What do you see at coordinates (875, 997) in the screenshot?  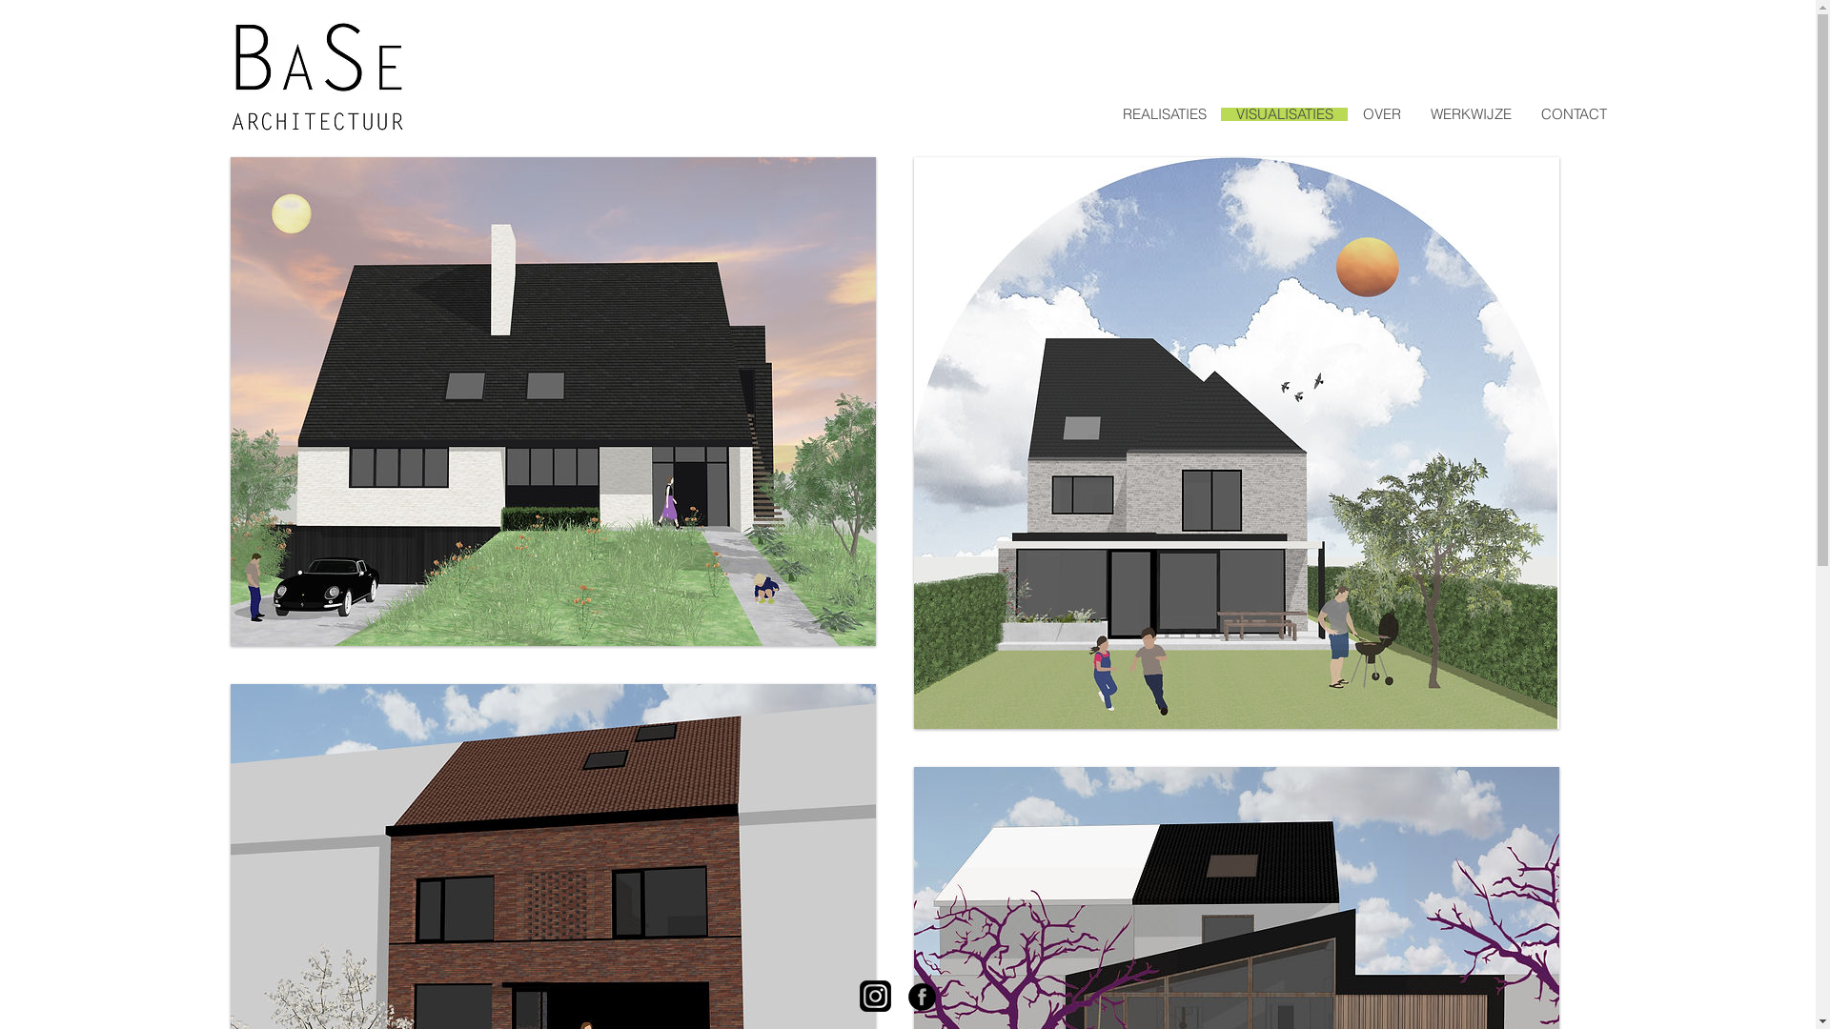 I see `instagram.png` at bounding box center [875, 997].